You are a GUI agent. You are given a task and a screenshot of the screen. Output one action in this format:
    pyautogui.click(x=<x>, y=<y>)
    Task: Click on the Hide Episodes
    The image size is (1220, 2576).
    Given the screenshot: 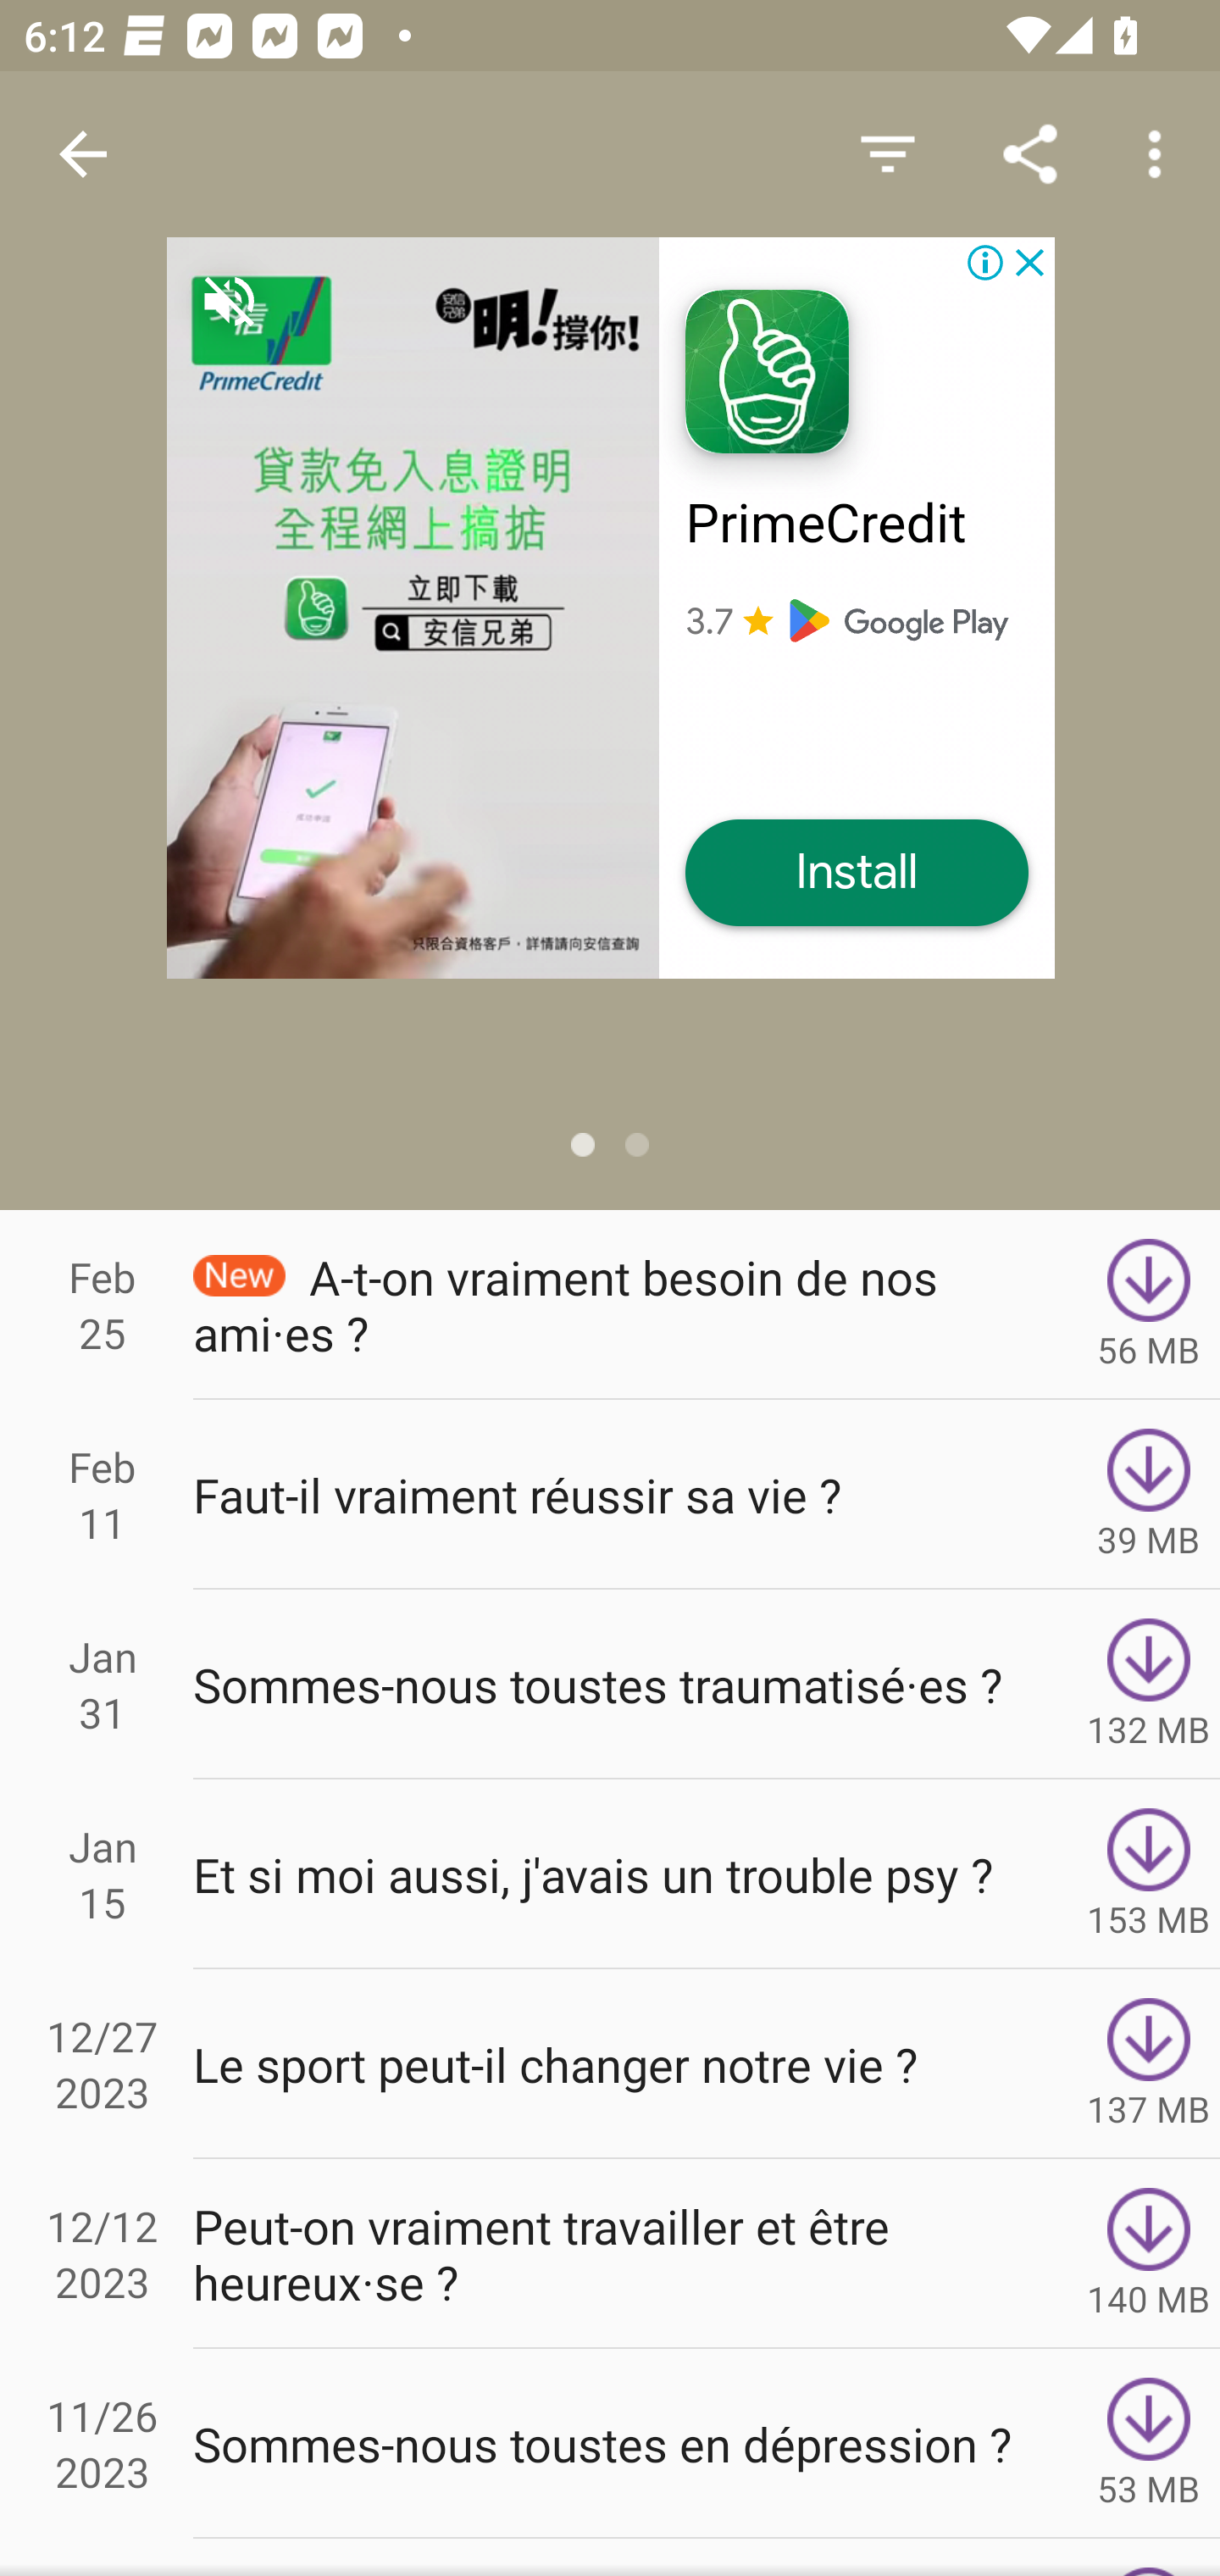 What is the action you would take?
    pyautogui.click(x=887, y=154)
    